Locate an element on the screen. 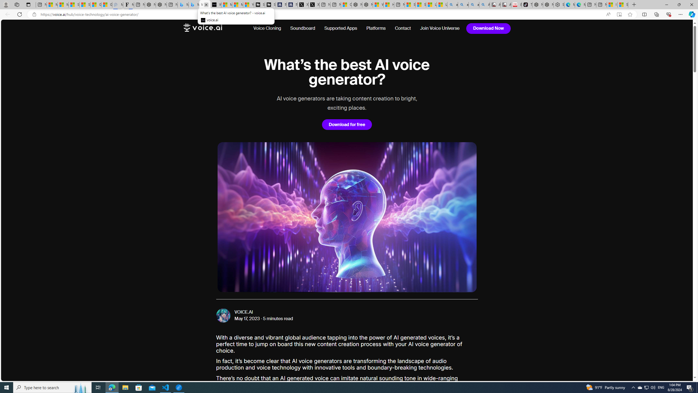  Nordace Siena Pro 15 Backpack is located at coordinates (548, 5).